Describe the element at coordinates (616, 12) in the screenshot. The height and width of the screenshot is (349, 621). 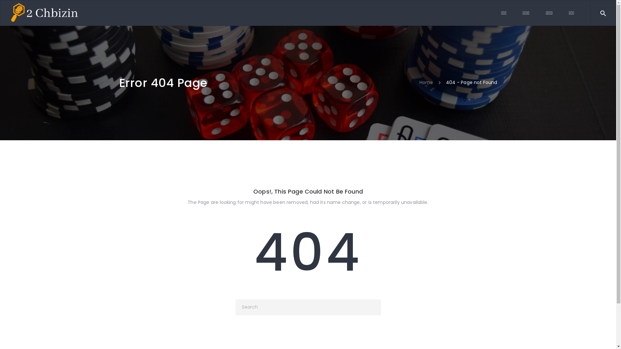
I see `Search` at that location.